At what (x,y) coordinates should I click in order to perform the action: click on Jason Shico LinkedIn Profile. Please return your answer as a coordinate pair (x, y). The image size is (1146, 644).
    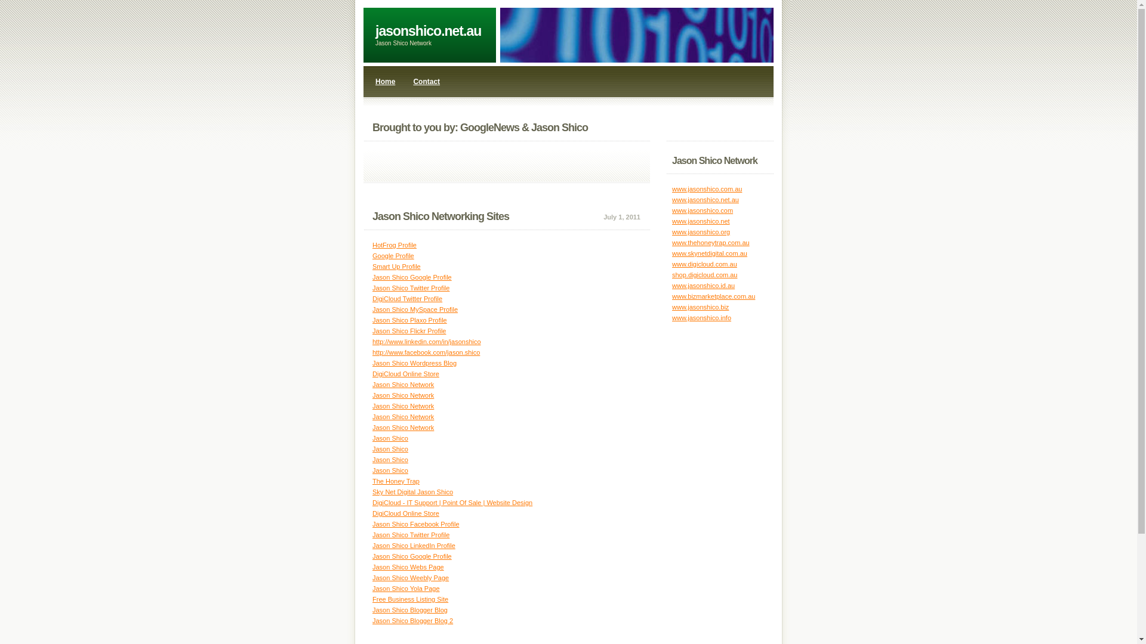
    Looking at the image, I should click on (414, 546).